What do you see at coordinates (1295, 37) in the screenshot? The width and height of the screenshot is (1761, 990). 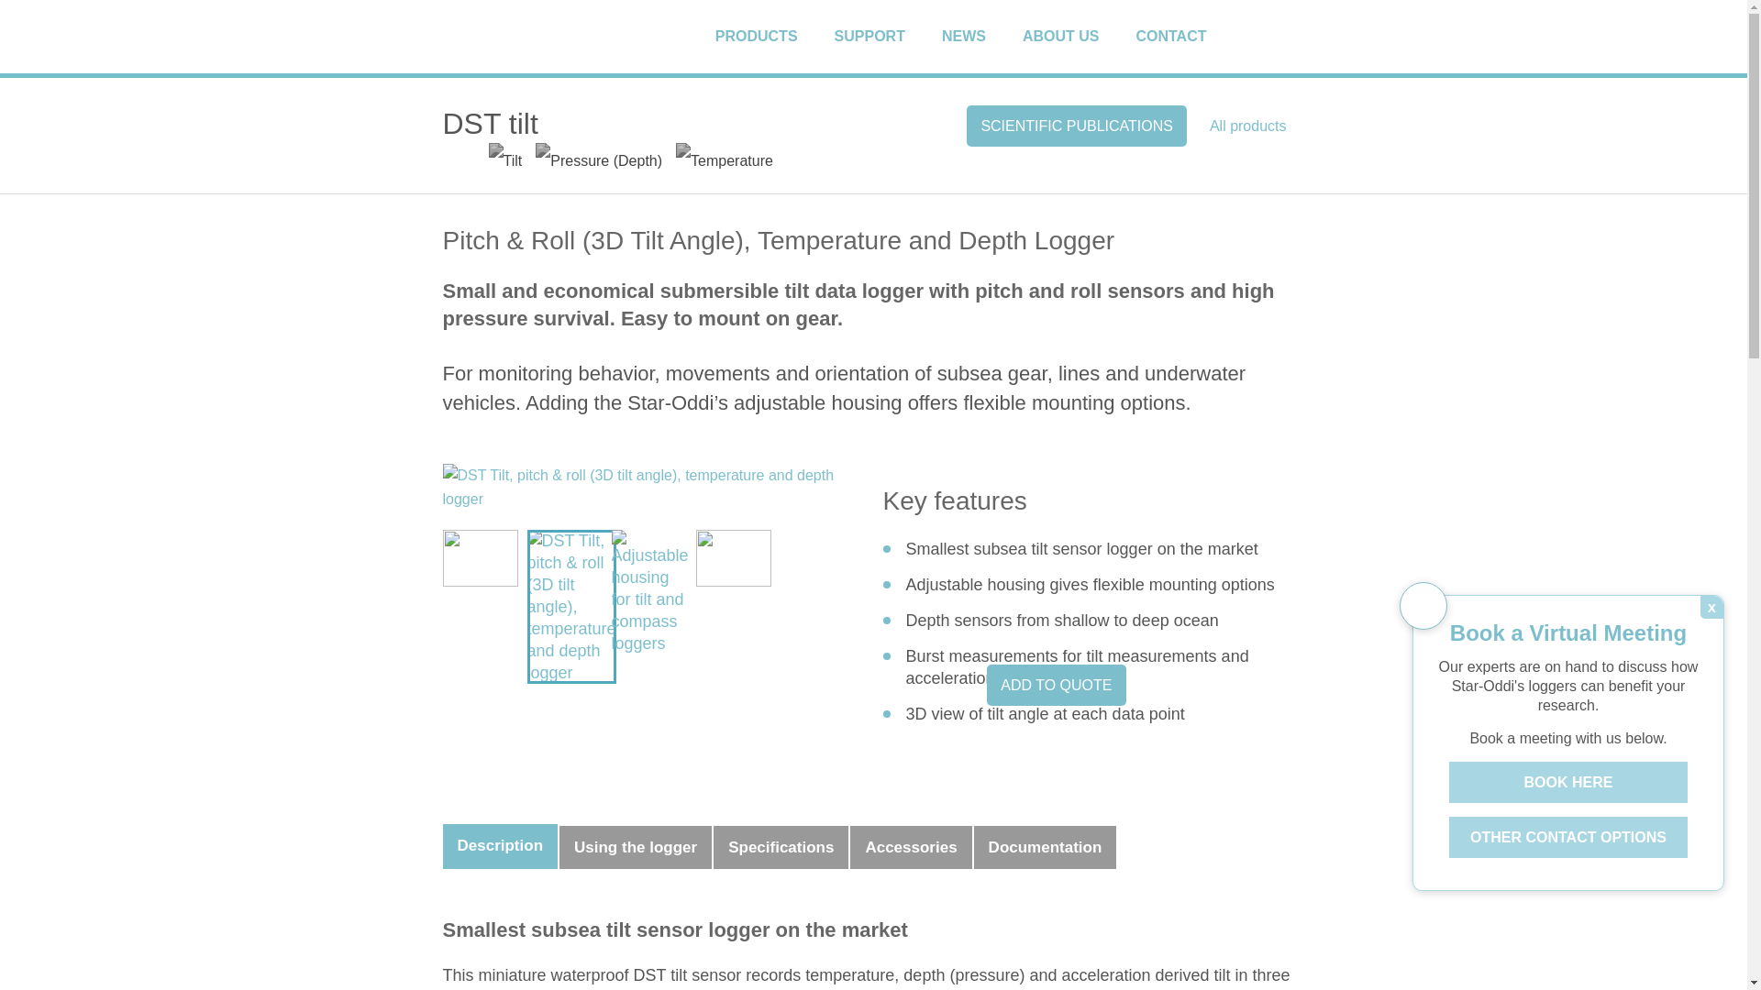 I see `Quote basket` at bounding box center [1295, 37].